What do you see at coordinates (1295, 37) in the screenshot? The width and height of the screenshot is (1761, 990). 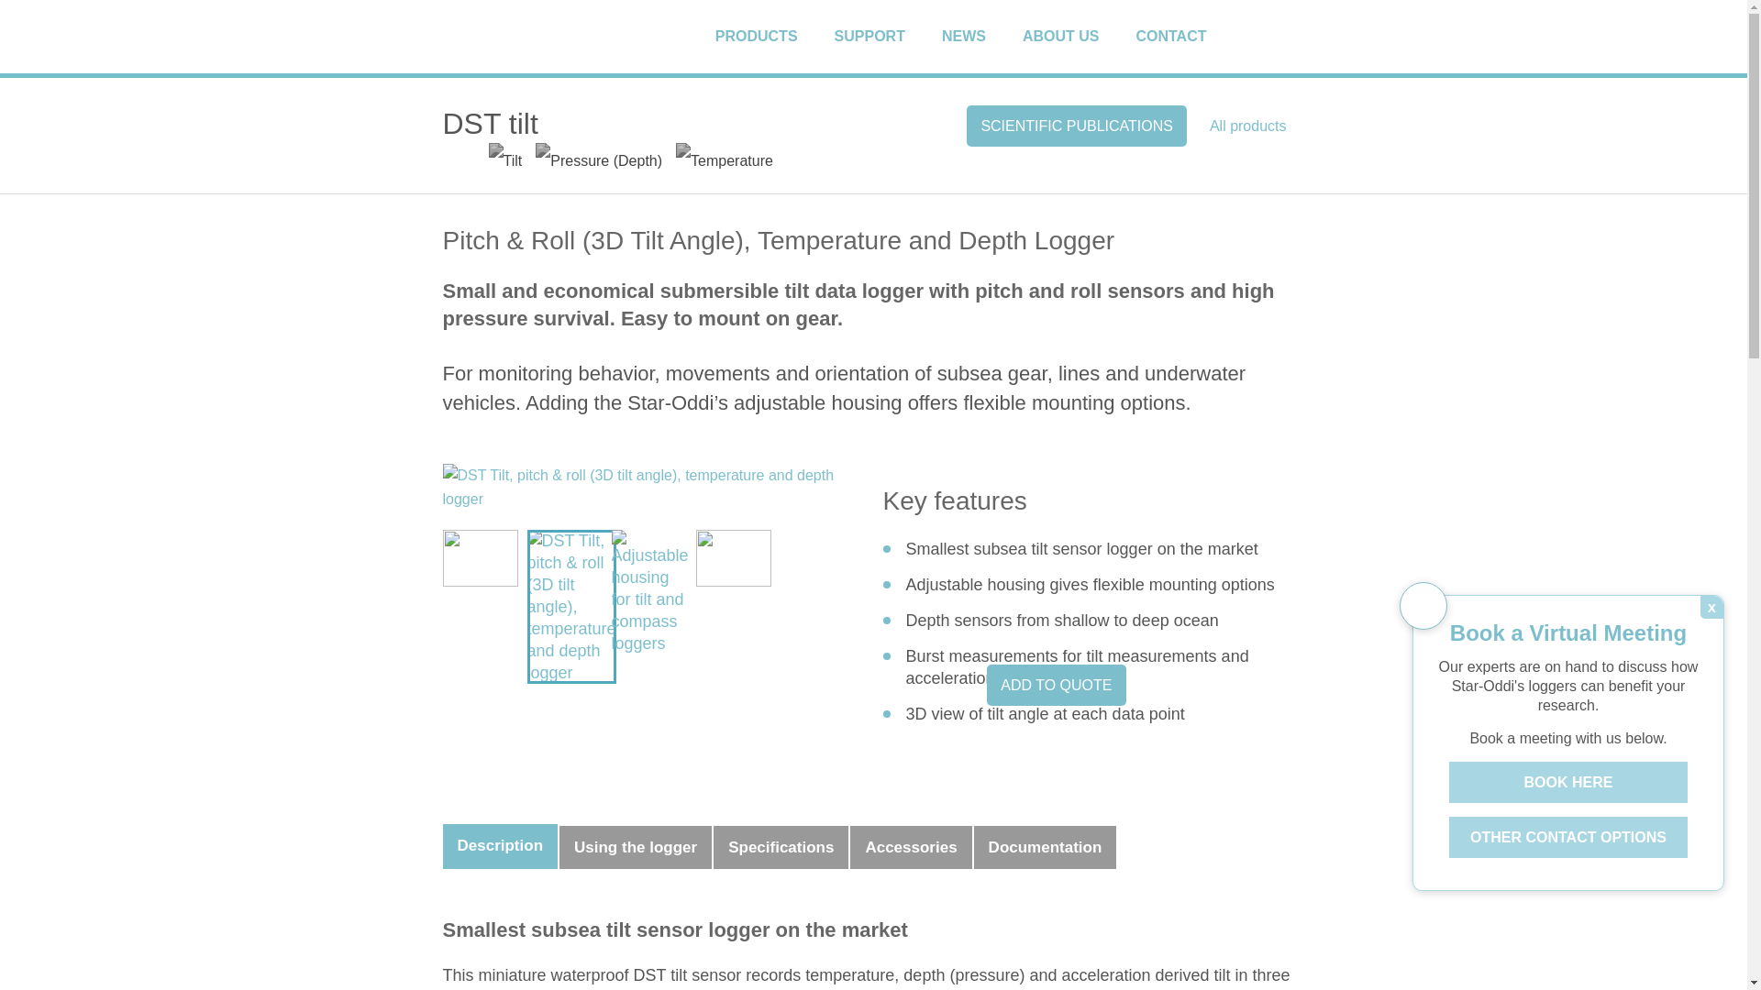 I see `Quote basket` at bounding box center [1295, 37].